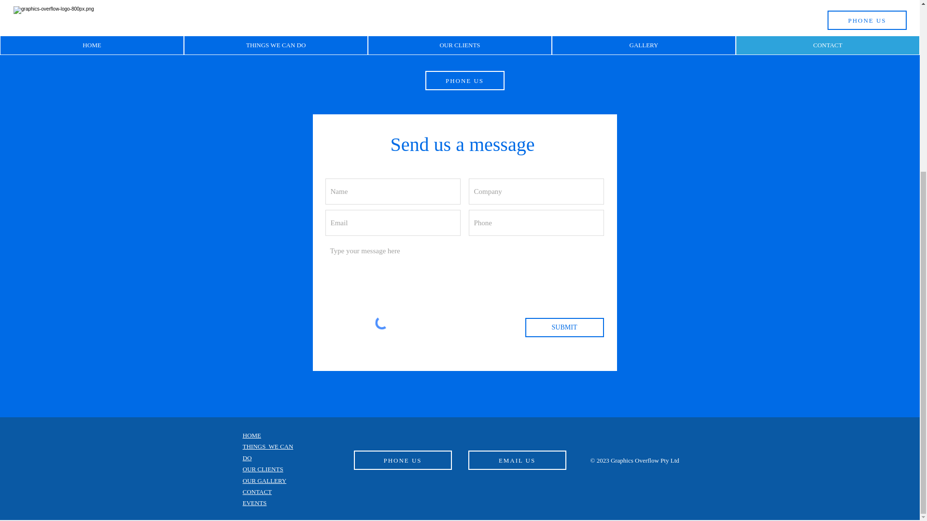 This screenshot has height=521, width=927. What do you see at coordinates (565, 327) in the screenshot?
I see `SUBMIT` at bounding box center [565, 327].